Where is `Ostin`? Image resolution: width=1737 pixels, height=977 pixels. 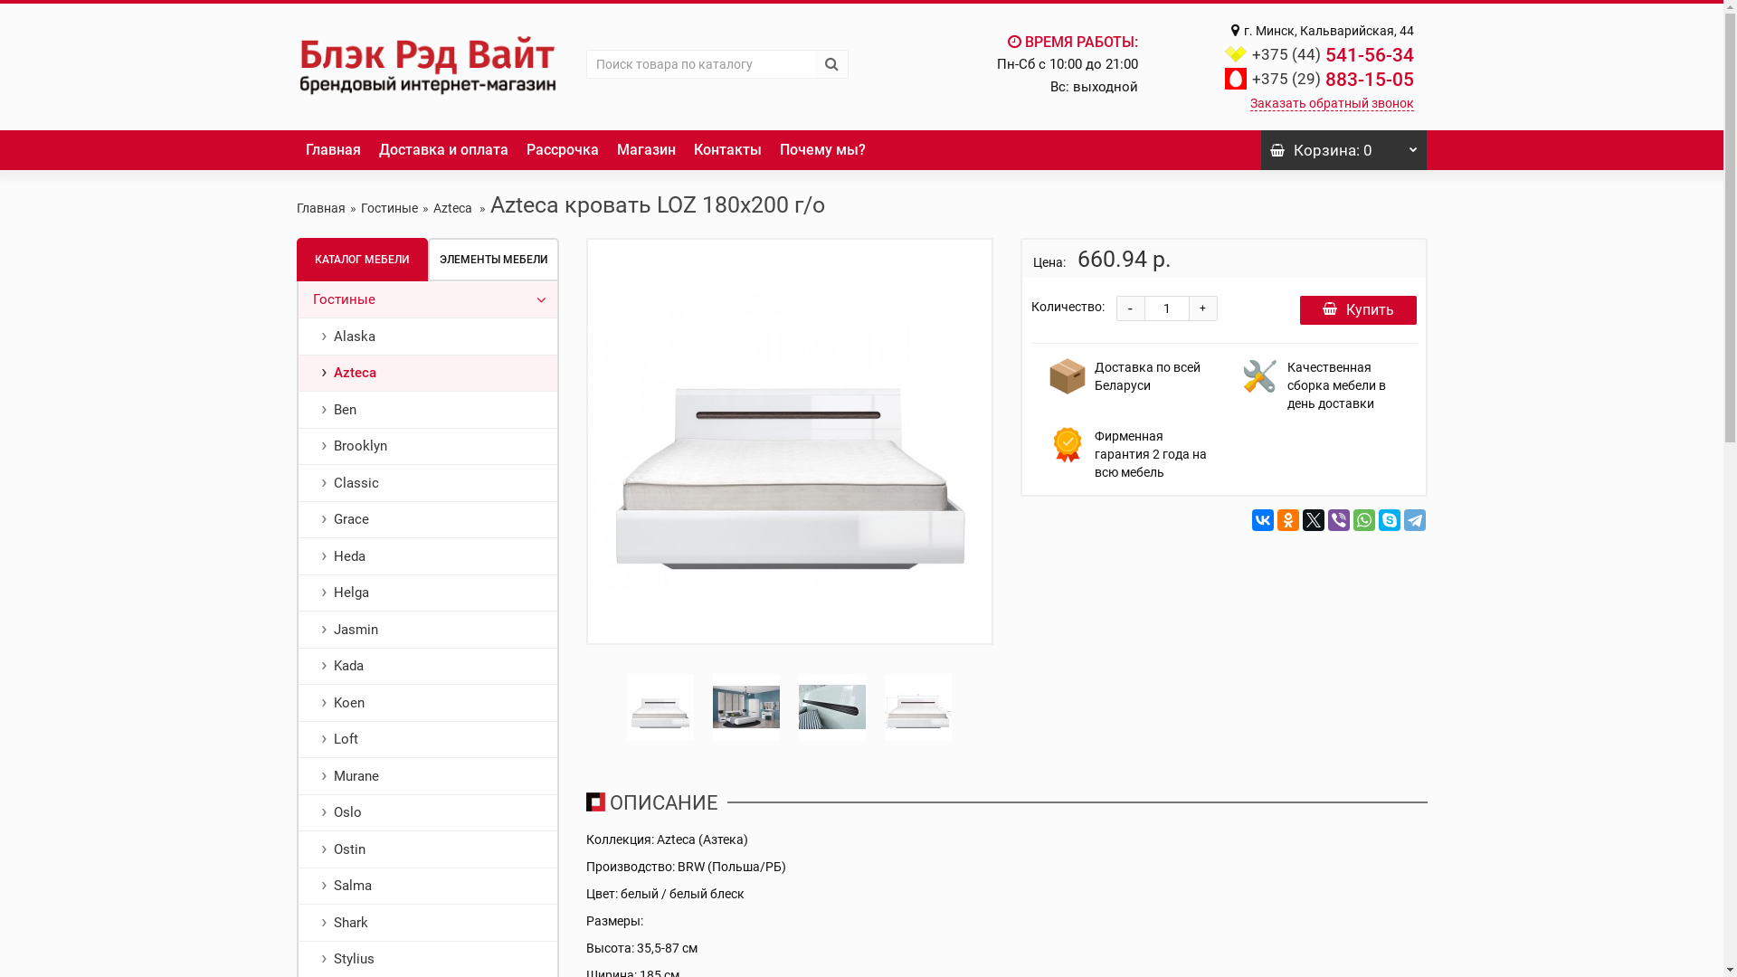 Ostin is located at coordinates (428, 849).